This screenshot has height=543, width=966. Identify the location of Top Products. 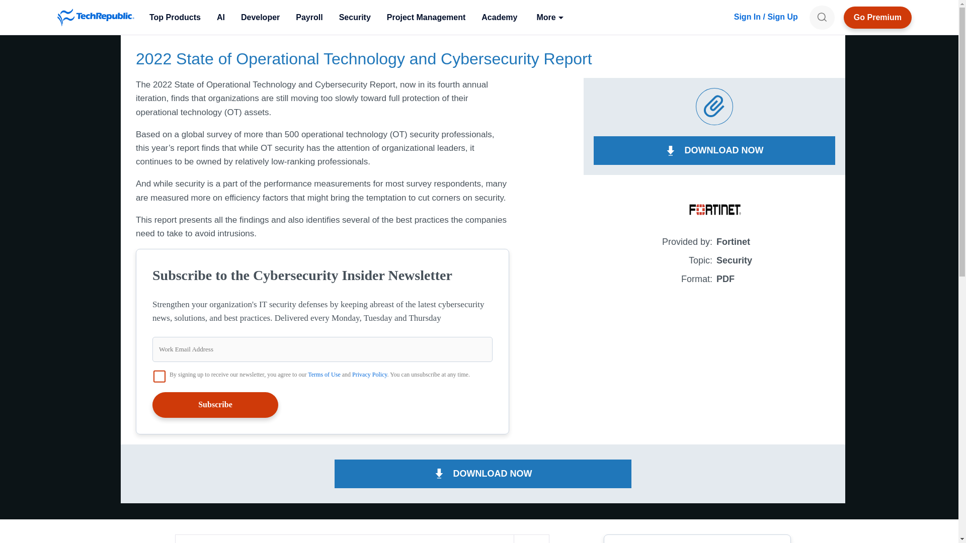
(175, 17).